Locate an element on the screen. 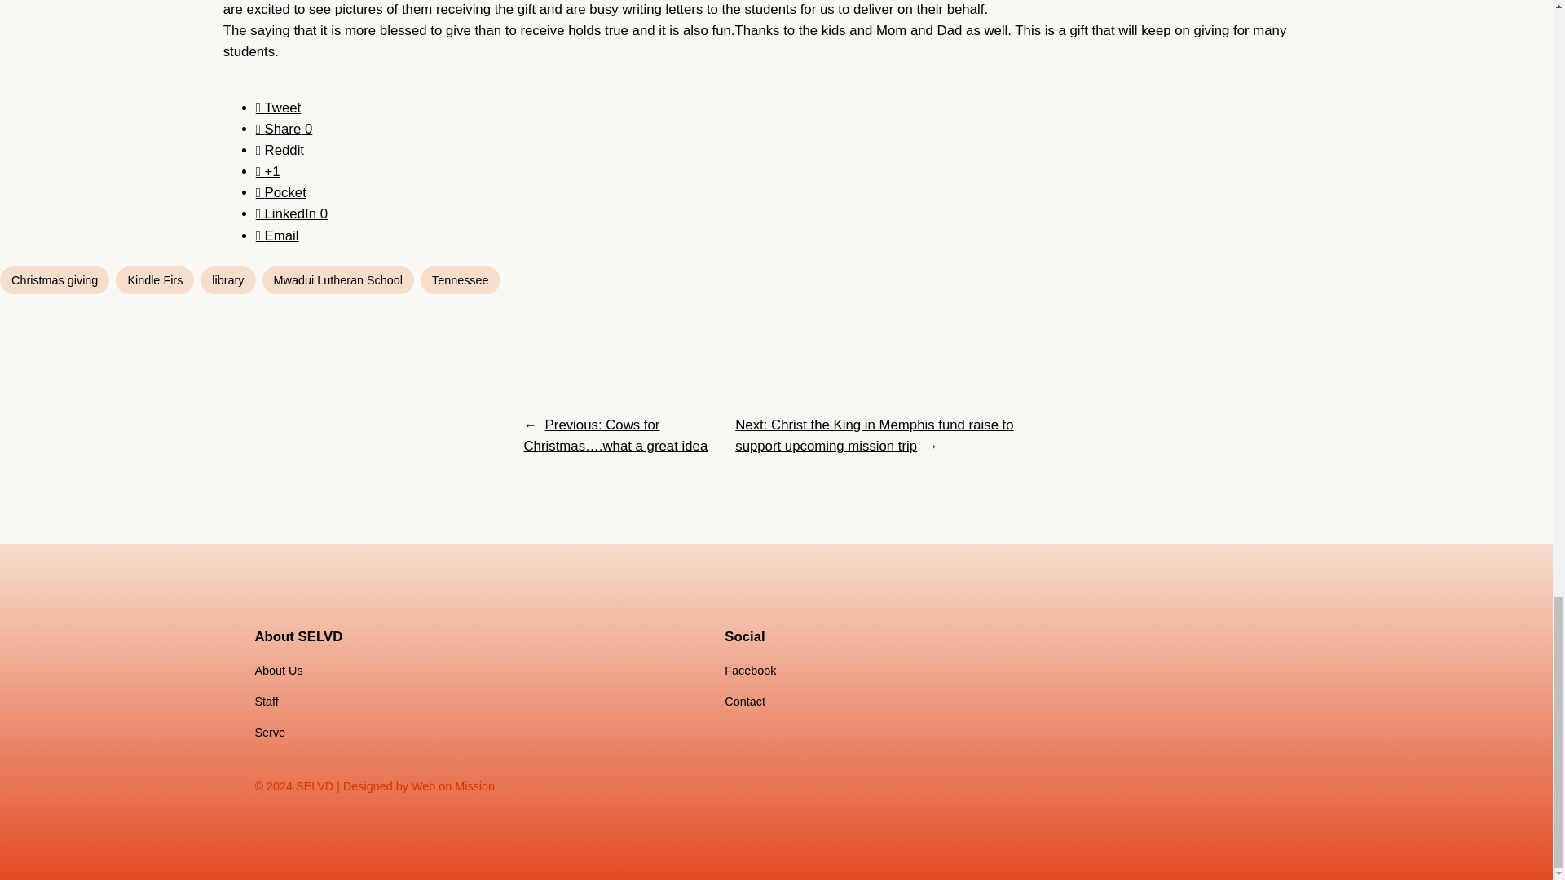 Image resolution: width=1565 pixels, height=880 pixels. Share on Facebook is located at coordinates (284, 129).